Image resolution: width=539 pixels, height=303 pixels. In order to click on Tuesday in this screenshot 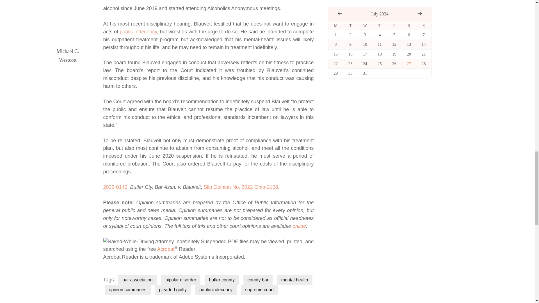, I will do `click(350, 26)`.